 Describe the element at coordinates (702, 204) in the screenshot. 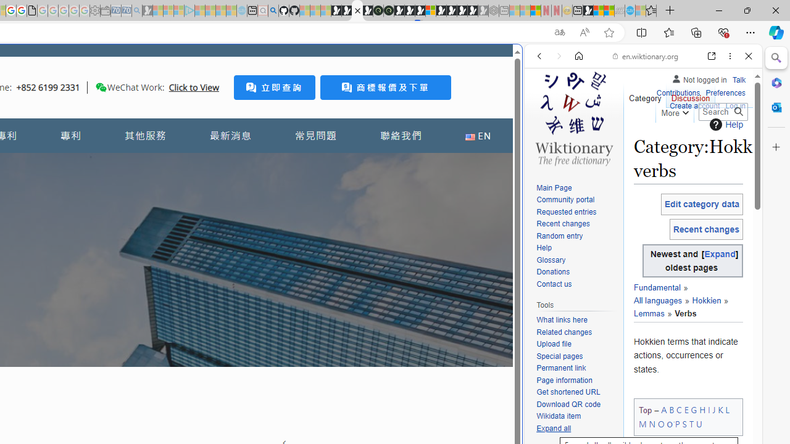

I see `Edit category data` at that location.